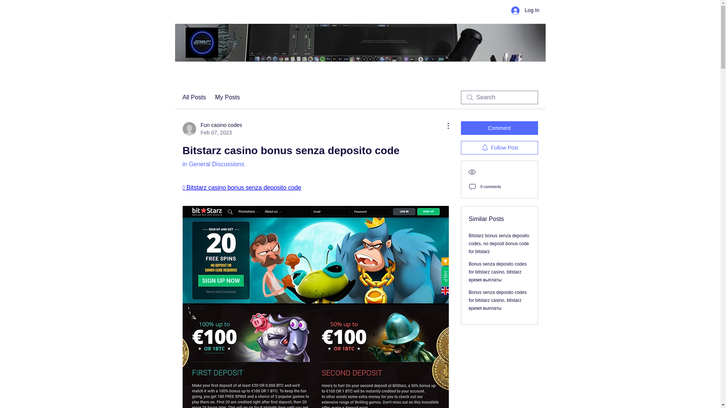 Image resolution: width=726 pixels, height=408 pixels. Describe the element at coordinates (499, 128) in the screenshot. I see `Comment` at that location.